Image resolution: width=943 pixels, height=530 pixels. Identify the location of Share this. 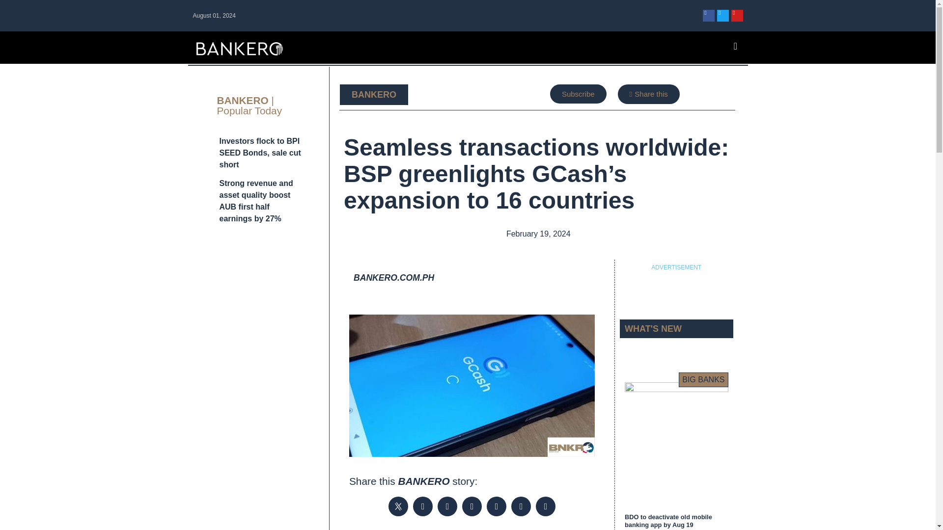
(648, 94).